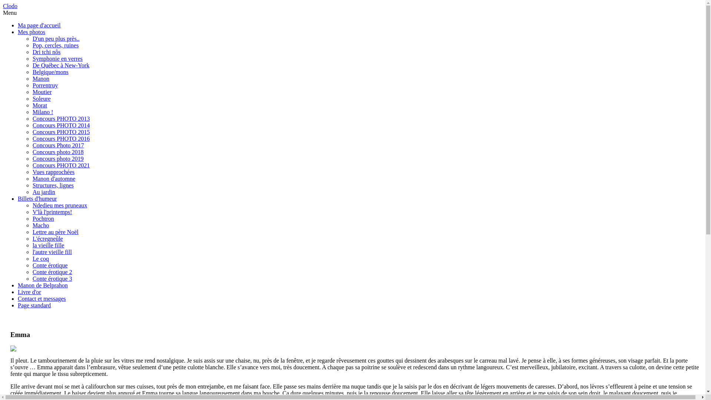  What do you see at coordinates (61, 139) in the screenshot?
I see `Concours PHOTO 2016` at bounding box center [61, 139].